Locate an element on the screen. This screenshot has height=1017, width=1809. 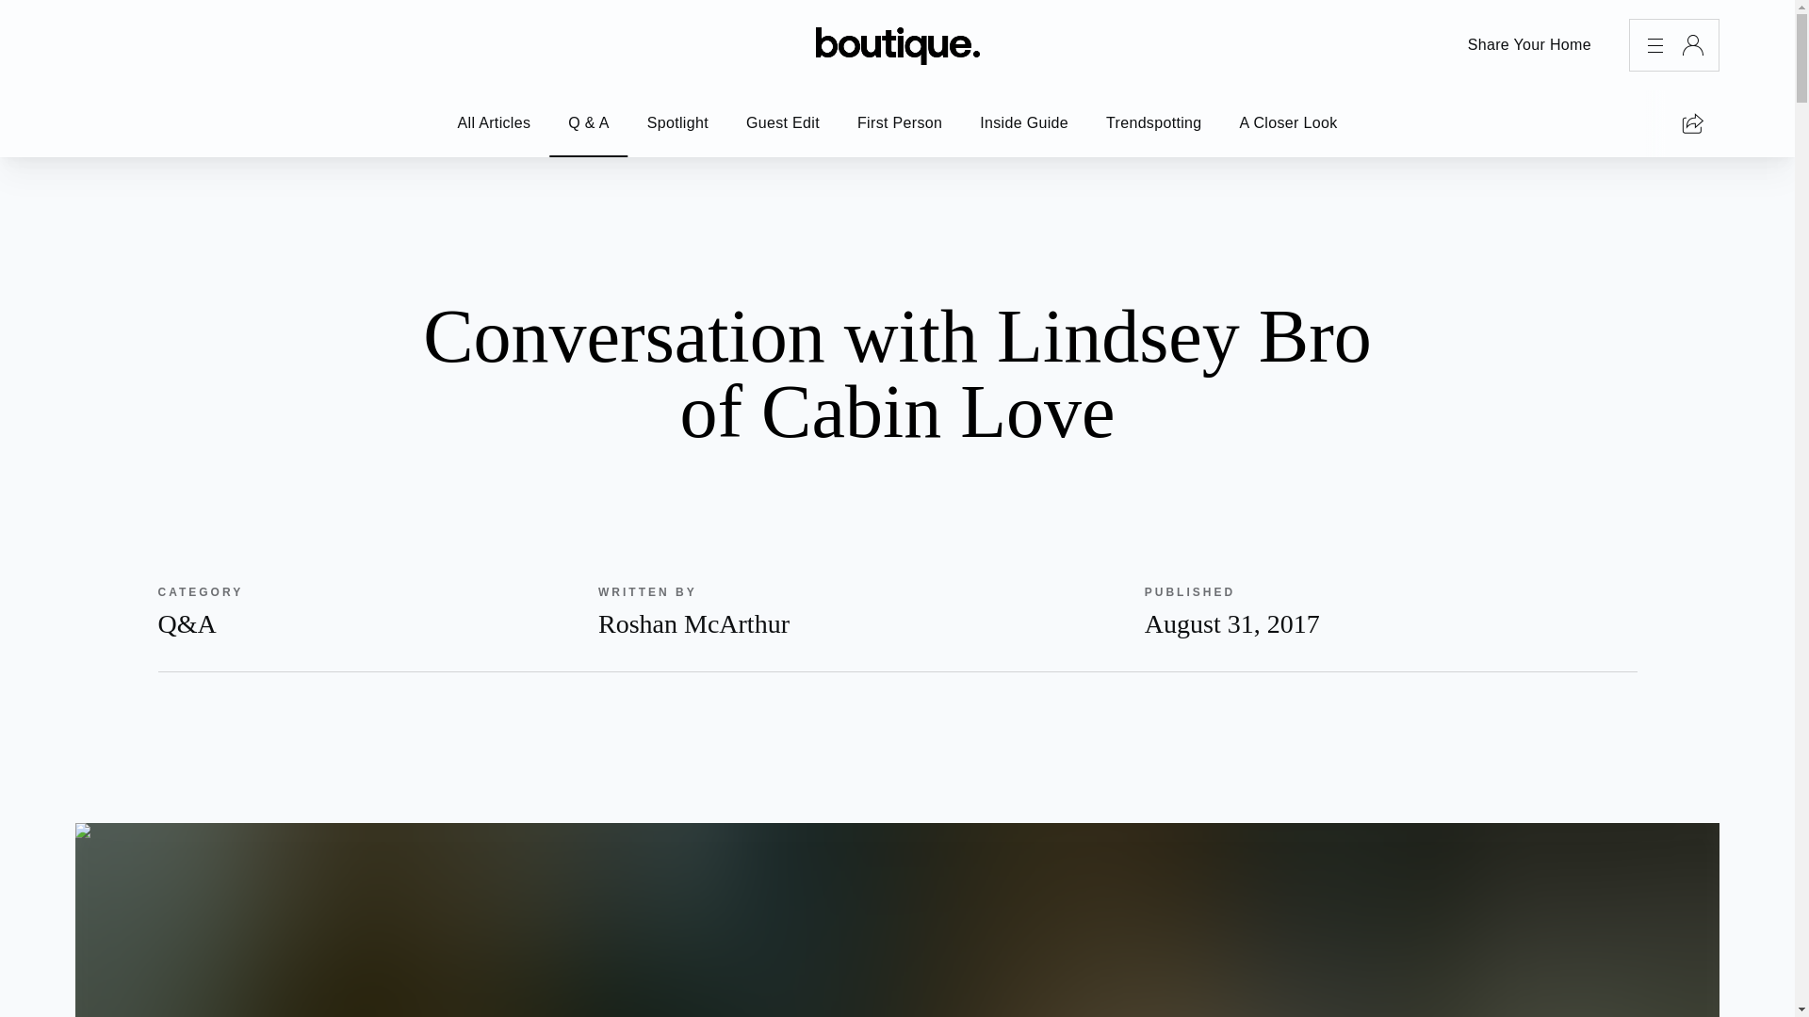
Share Your Home is located at coordinates (1023, 123).